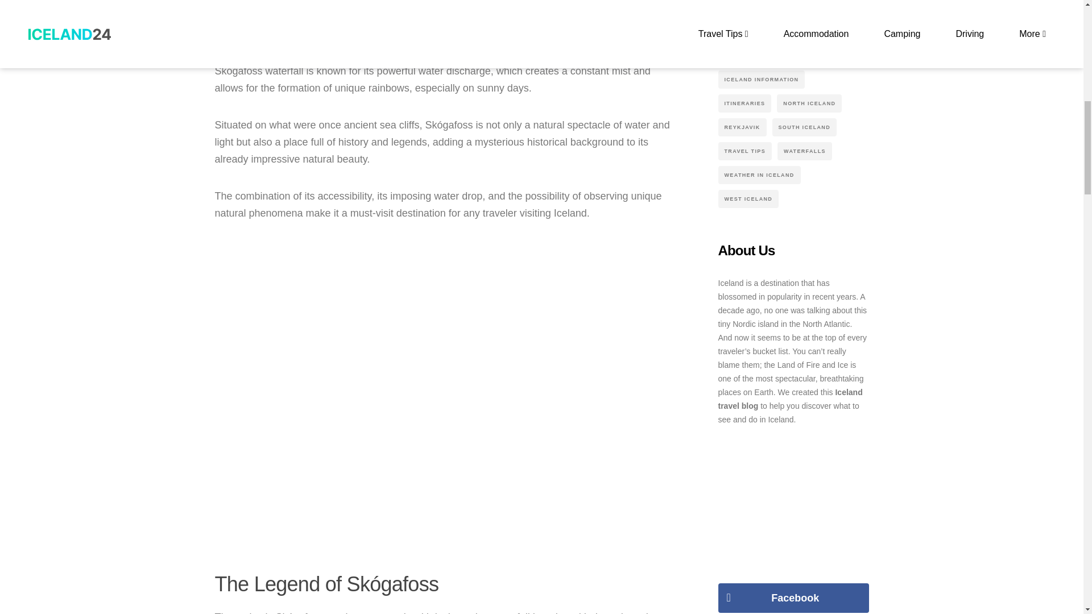 This screenshot has height=614, width=1092. Describe the element at coordinates (801, 9) in the screenshot. I see `HOT SPRINGS` at that location.